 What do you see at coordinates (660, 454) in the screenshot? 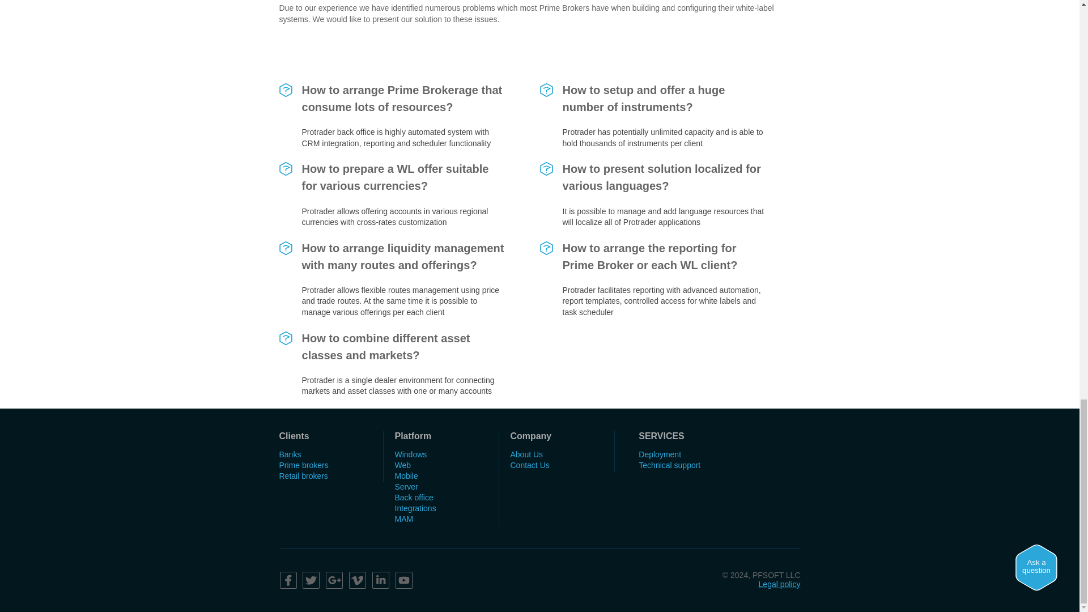
I see `Deployment` at bounding box center [660, 454].